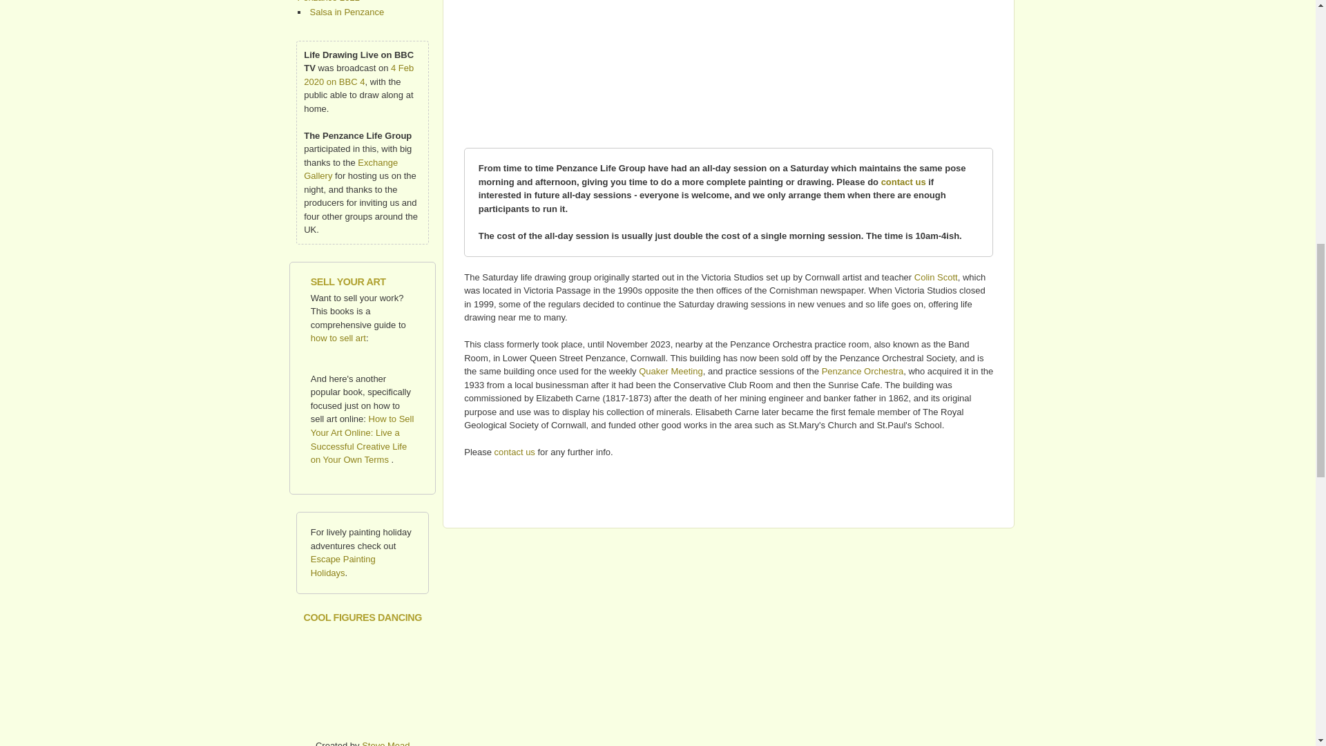 This screenshot has height=746, width=1326. What do you see at coordinates (671, 372) in the screenshot?
I see `Quaker Meeting` at bounding box center [671, 372].